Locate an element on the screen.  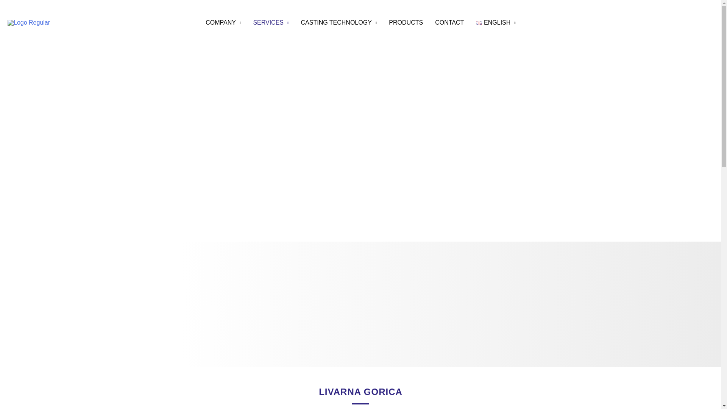
COMPANY is located at coordinates (223, 23).